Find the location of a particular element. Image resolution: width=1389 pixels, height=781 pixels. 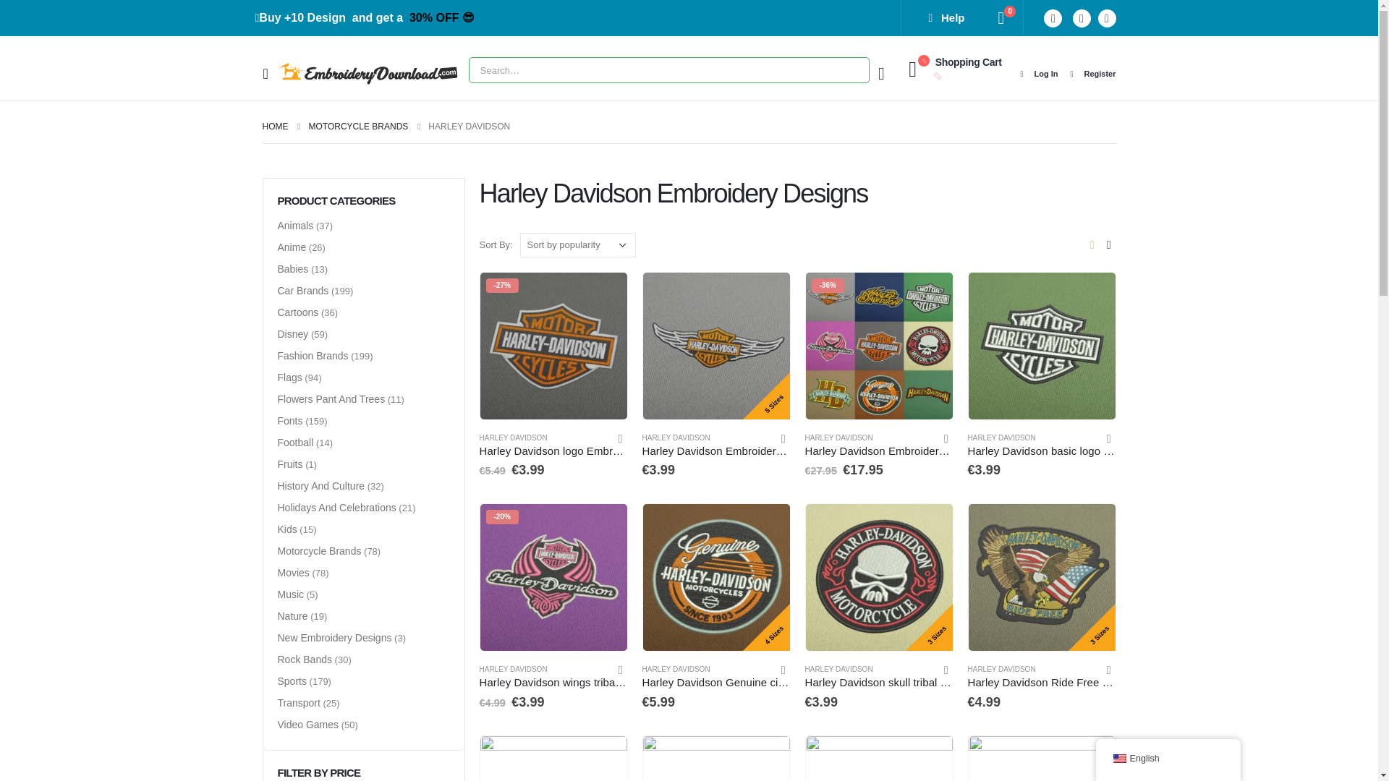

HARLEY DAVIDSON is located at coordinates (676, 438).